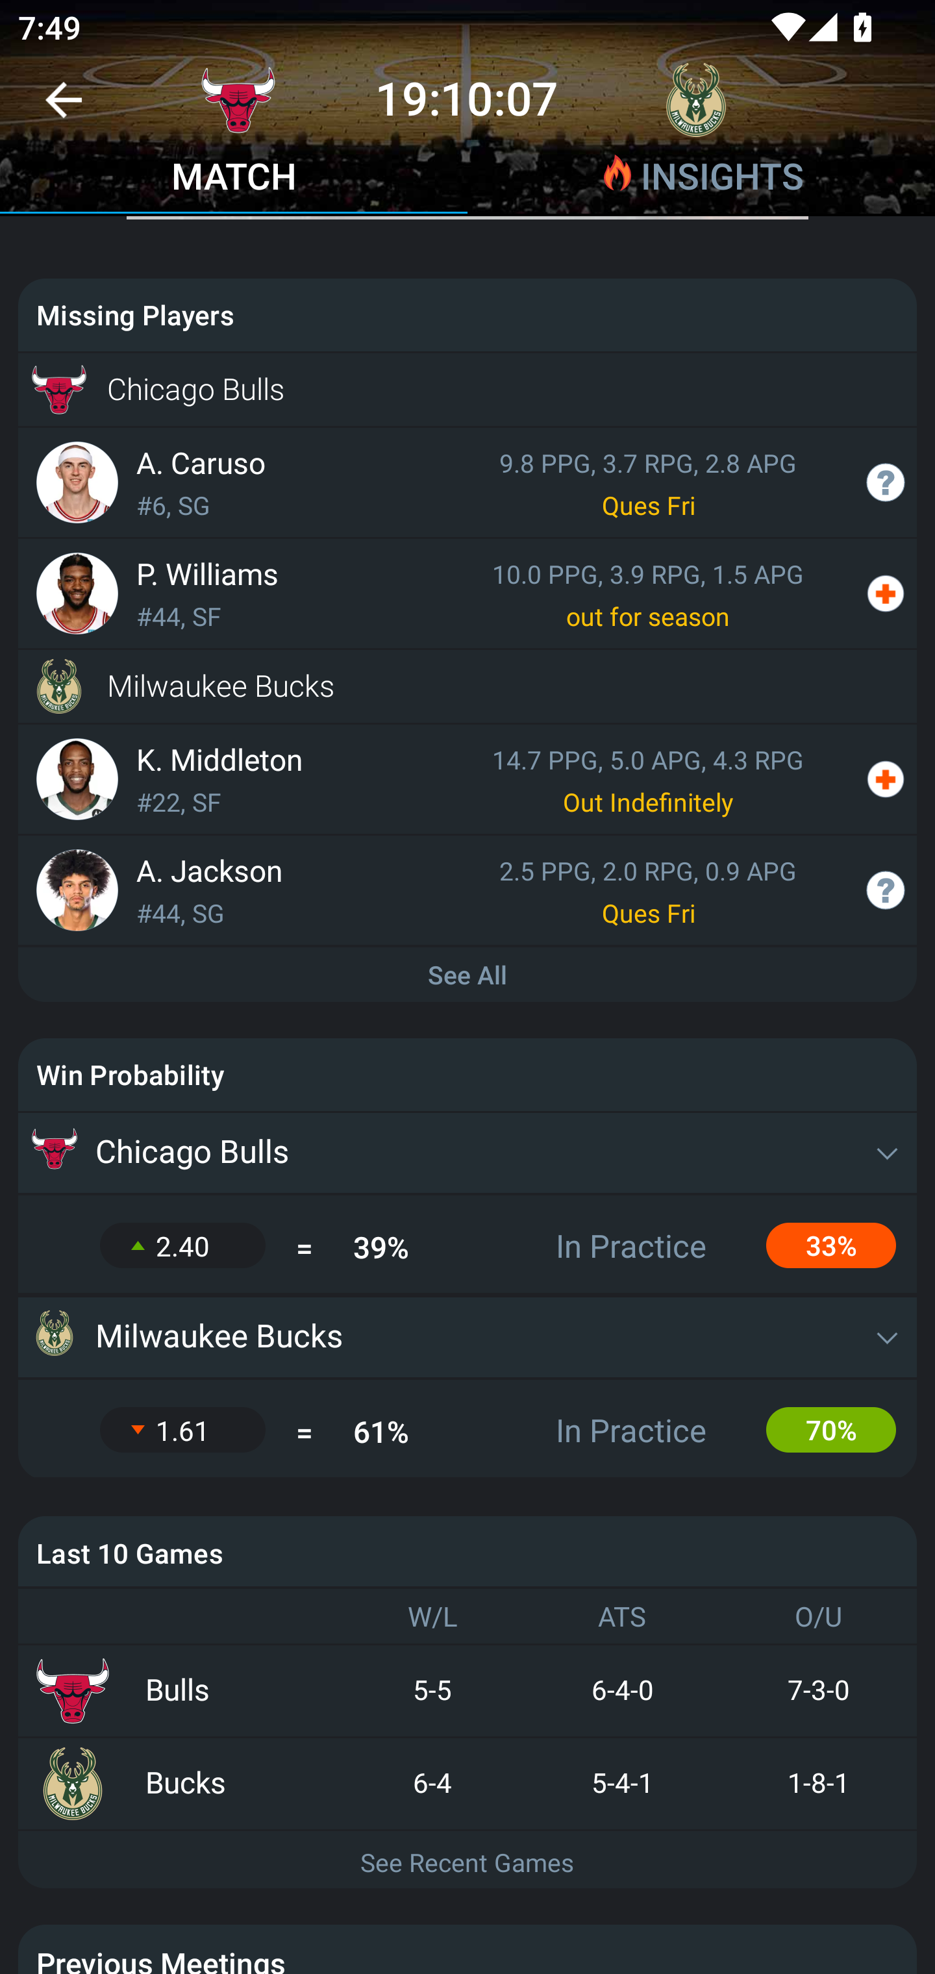 The width and height of the screenshot is (935, 1974). Describe the element at coordinates (64, 109) in the screenshot. I see `Navigate up` at that location.